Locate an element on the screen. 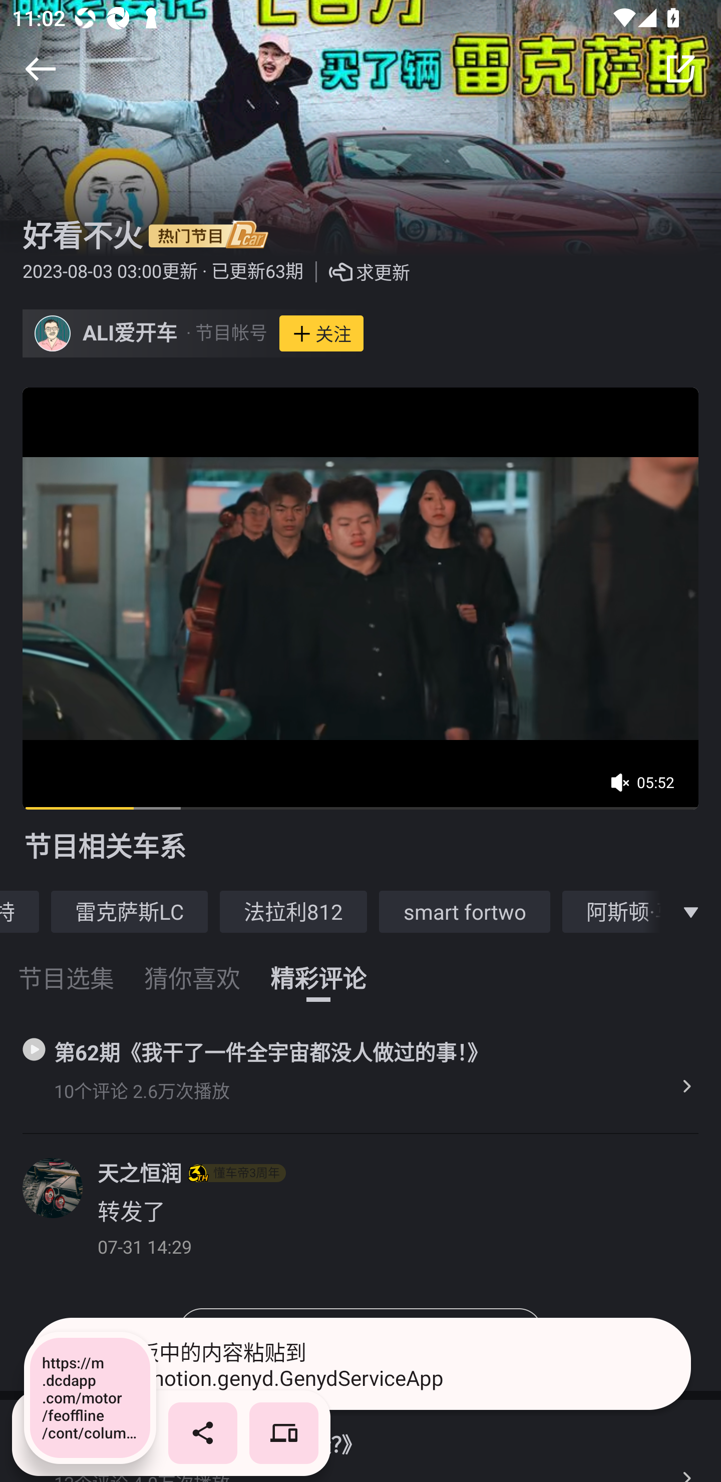 This screenshot has width=721, height=1482.  is located at coordinates (691, 911).